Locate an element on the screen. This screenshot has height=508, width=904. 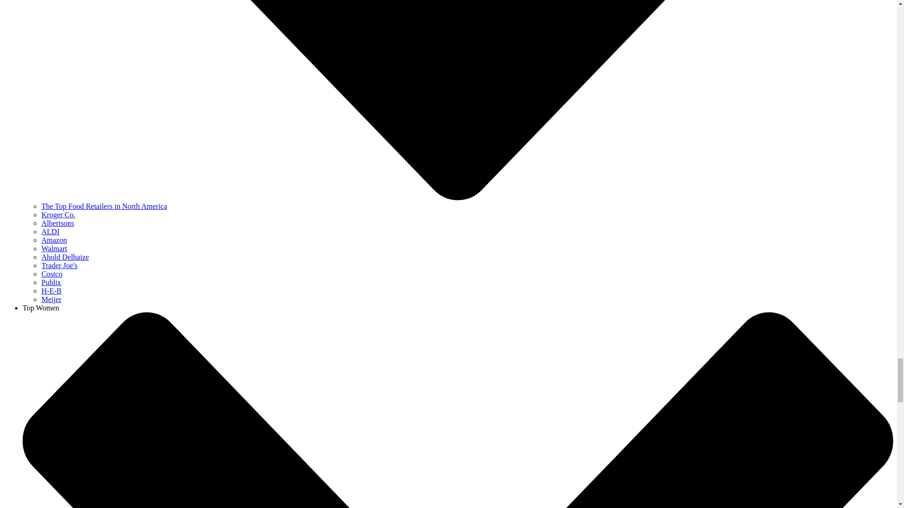
Amazon is located at coordinates (54, 240).